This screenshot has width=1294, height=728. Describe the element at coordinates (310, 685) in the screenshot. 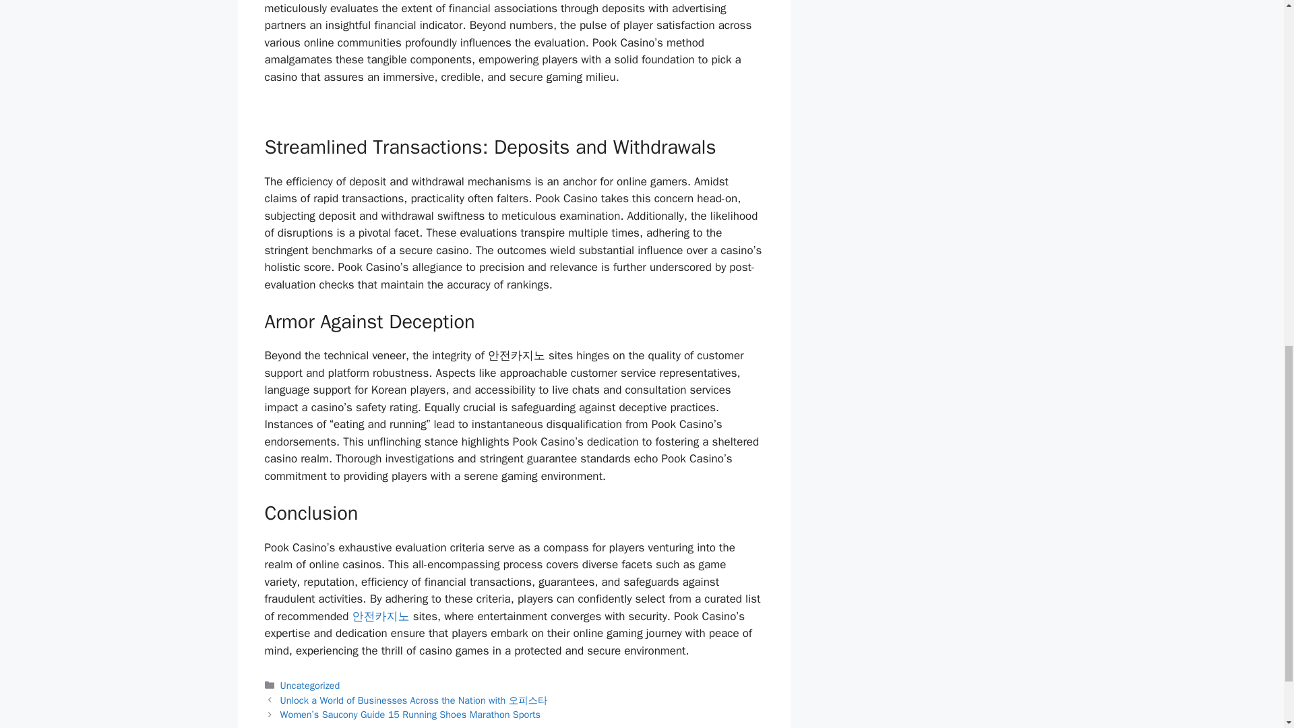

I see `Uncategorized` at that location.